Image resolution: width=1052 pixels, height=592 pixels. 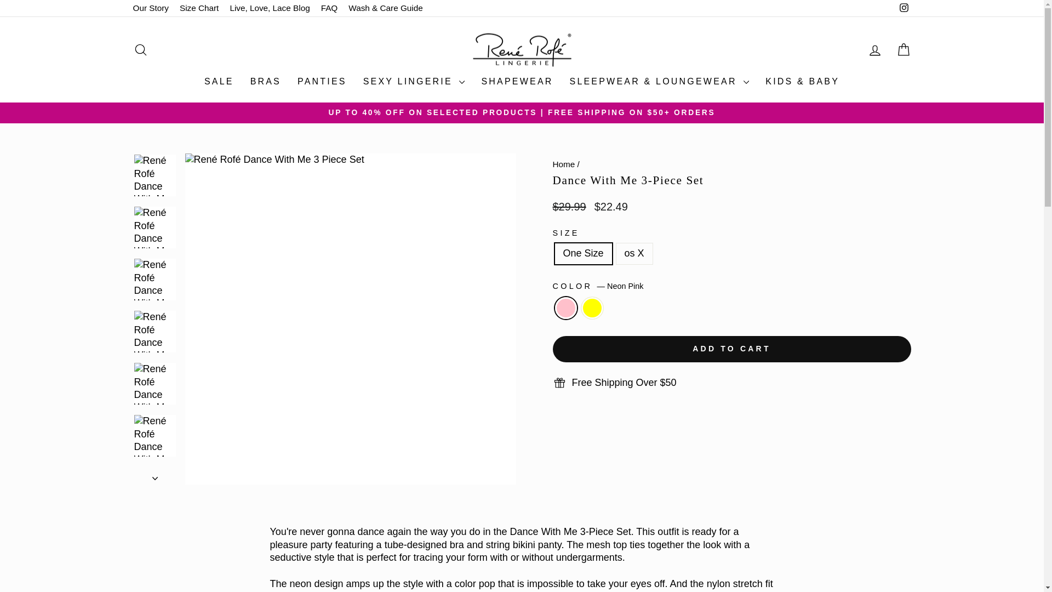 What do you see at coordinates (140, 49) in the screenshot?
I see `ICON-SEARCH` at bounding box center [140, 49].